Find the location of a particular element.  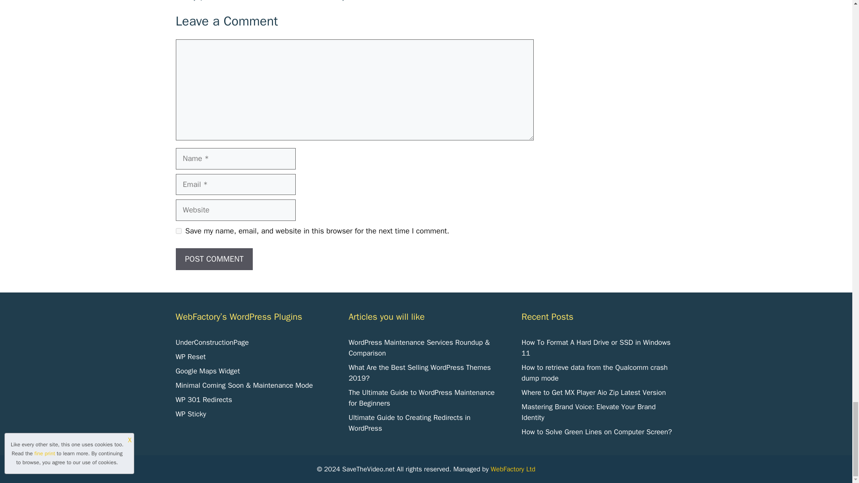

UnderConstructionPage is located at coordinates (212, 343).